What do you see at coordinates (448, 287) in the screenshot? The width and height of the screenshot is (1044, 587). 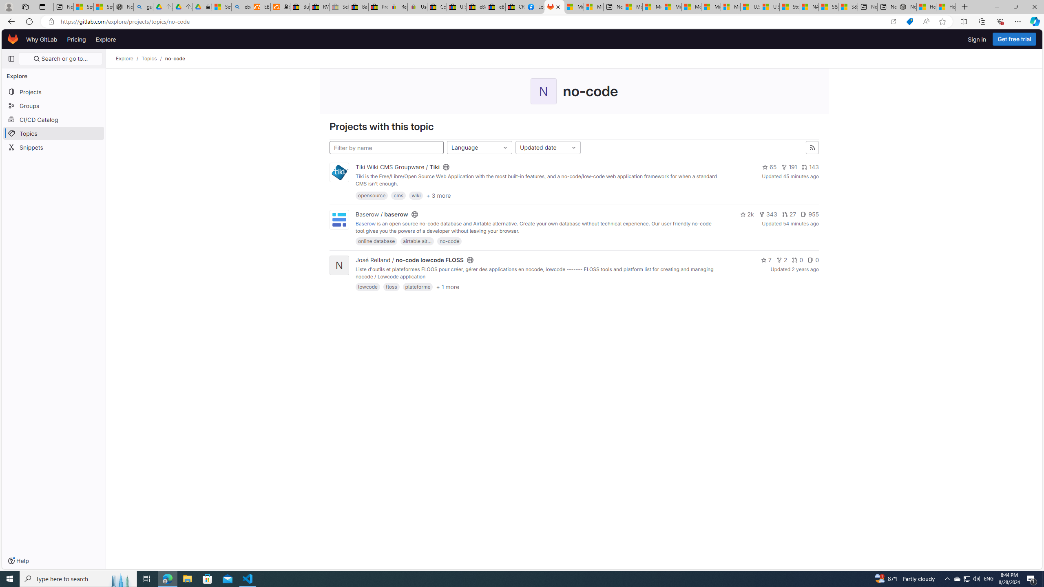 I see `+ 1 more` at bounding box center [448, 287].